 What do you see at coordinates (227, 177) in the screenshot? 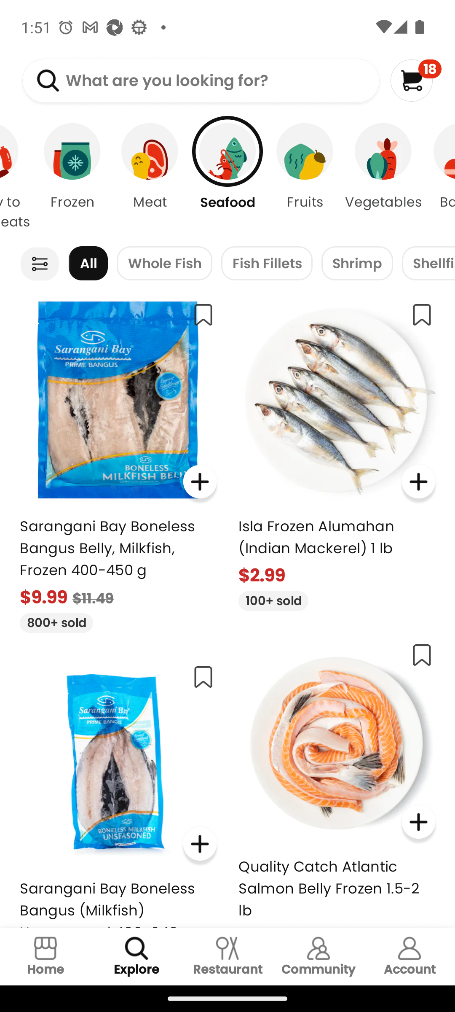
I see `Seafood` at bounding box center [227, 177].